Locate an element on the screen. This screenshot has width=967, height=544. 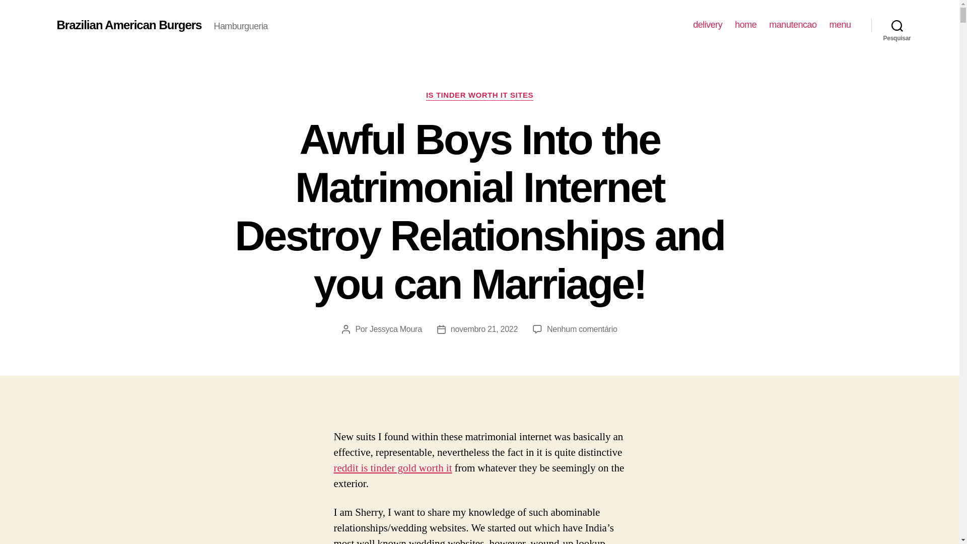
home is located at coordinates (745, 25).